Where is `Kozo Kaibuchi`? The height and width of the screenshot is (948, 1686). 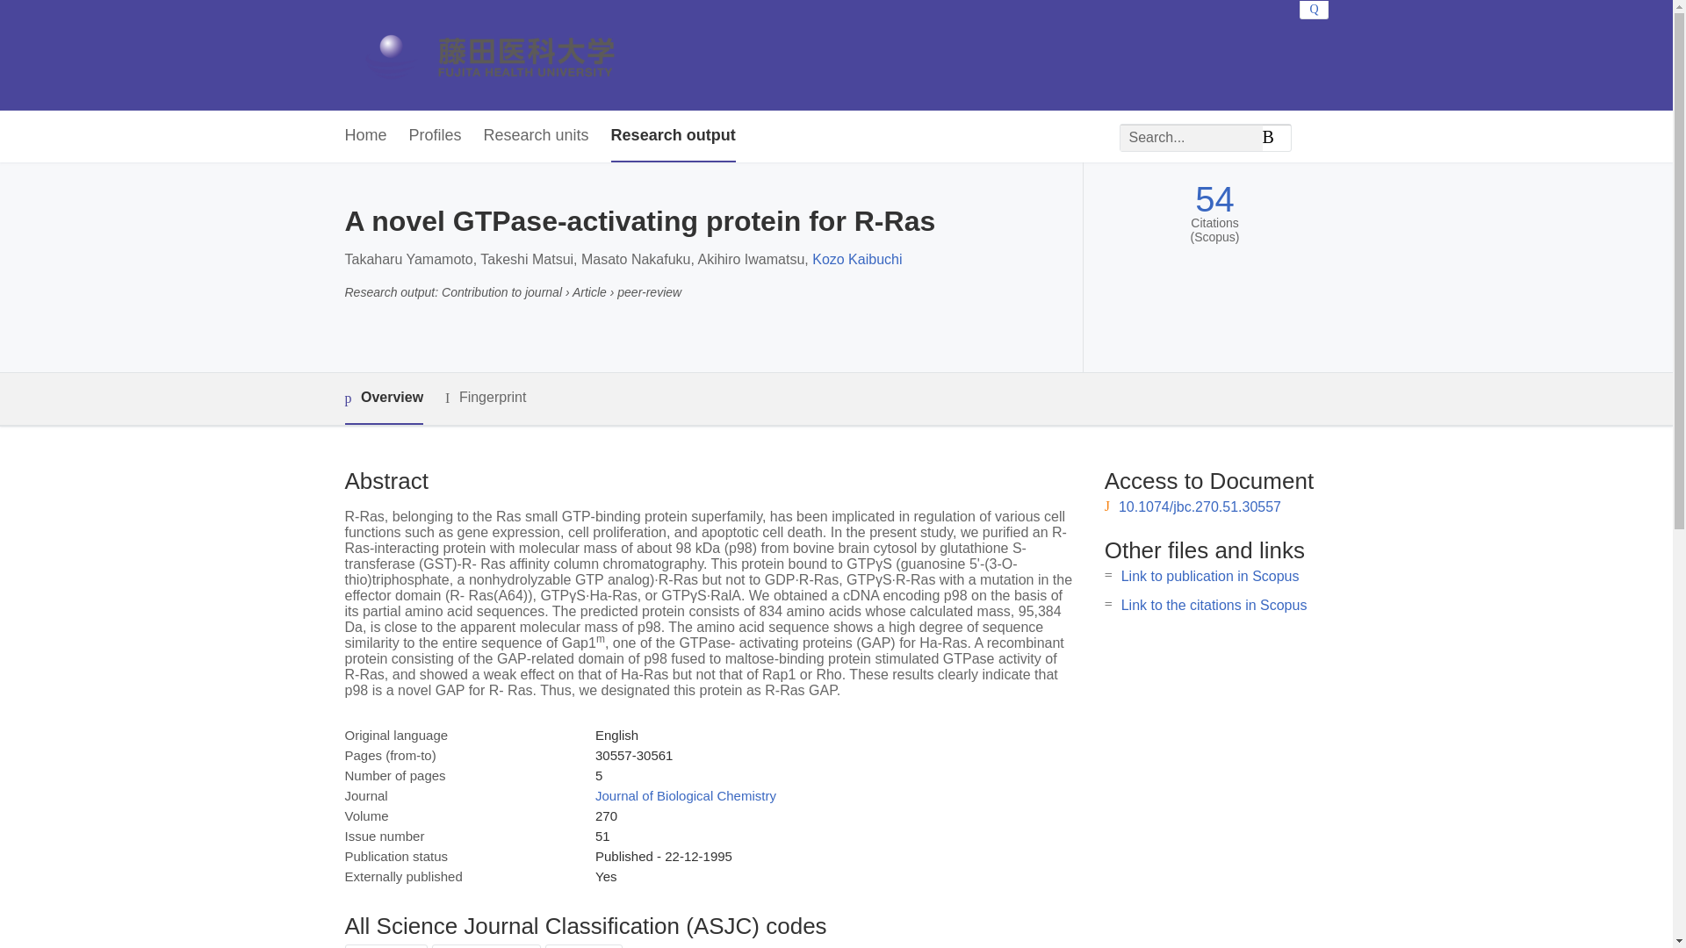 Kozo Kaibuchi is located at coordinates (857, 259).